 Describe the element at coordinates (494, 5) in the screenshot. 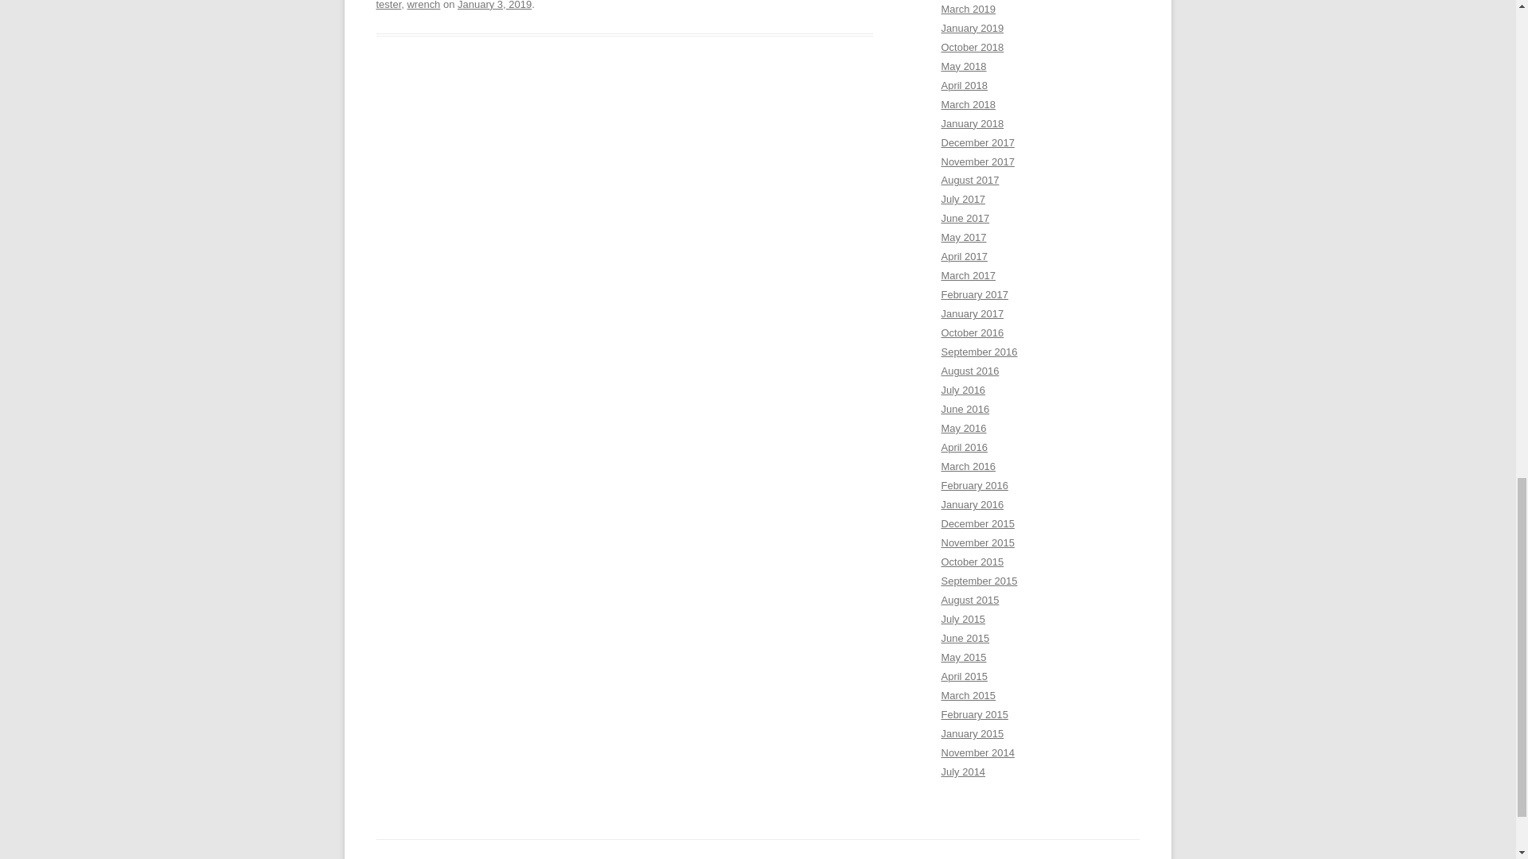

I see `January 3, 2019` at that location.